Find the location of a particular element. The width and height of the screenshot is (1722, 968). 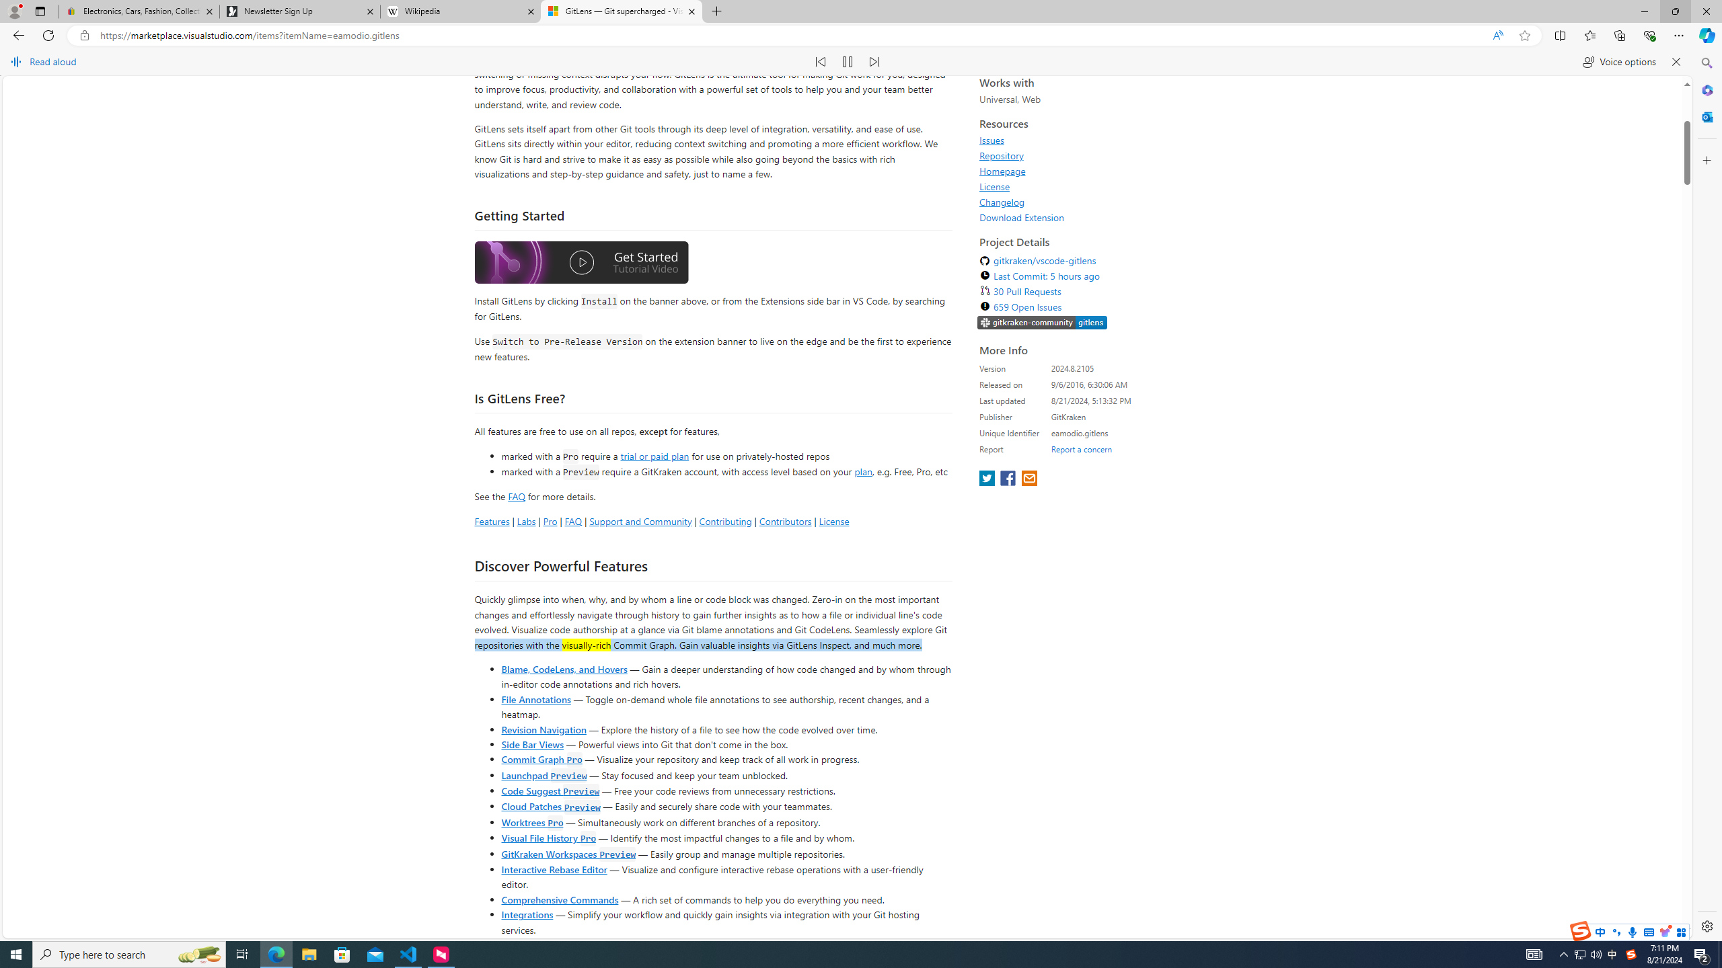

Issues is located at coordinates (1102, 360).